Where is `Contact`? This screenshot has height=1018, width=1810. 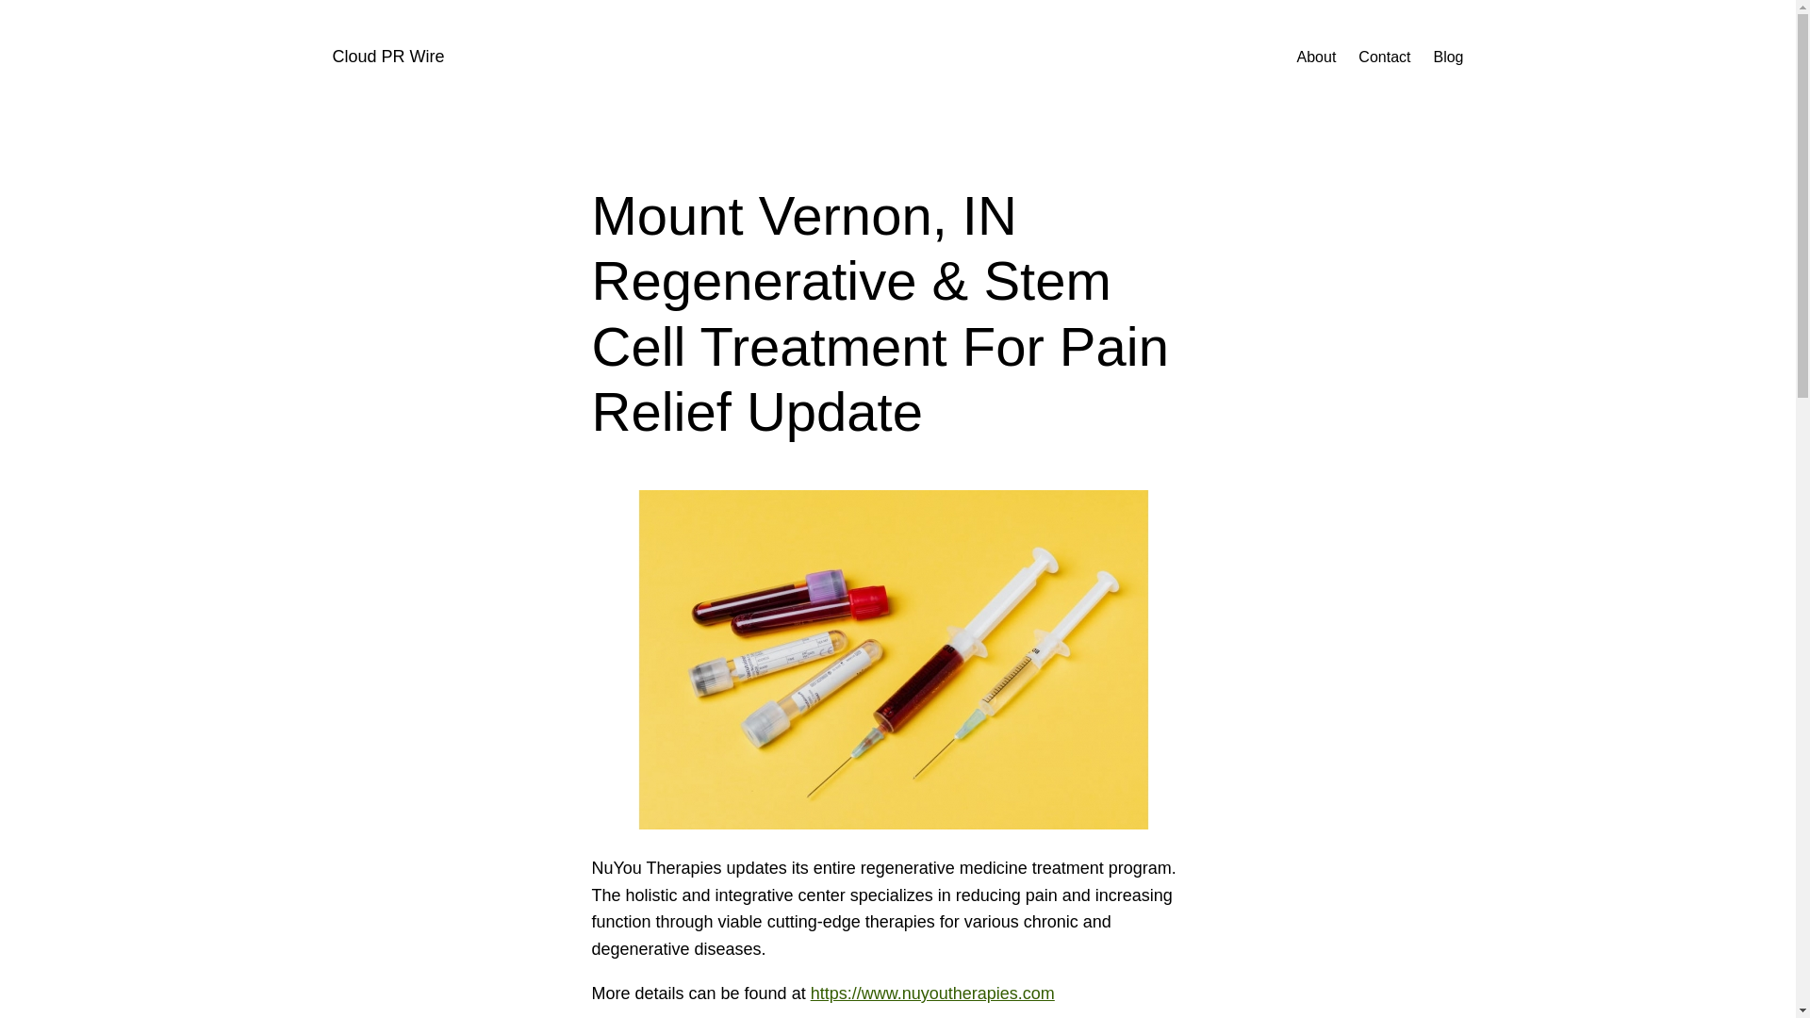 Contact is located at coordinates (1384, 57).